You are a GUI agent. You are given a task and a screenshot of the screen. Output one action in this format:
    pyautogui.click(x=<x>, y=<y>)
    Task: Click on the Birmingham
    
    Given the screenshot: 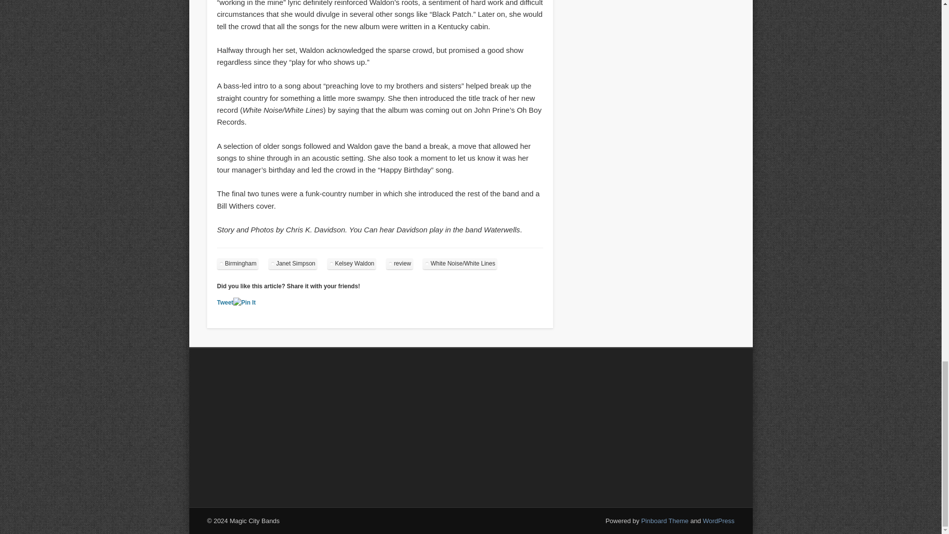 What is the action you would take?
    pyautogui.click(x=237, y=264)
    